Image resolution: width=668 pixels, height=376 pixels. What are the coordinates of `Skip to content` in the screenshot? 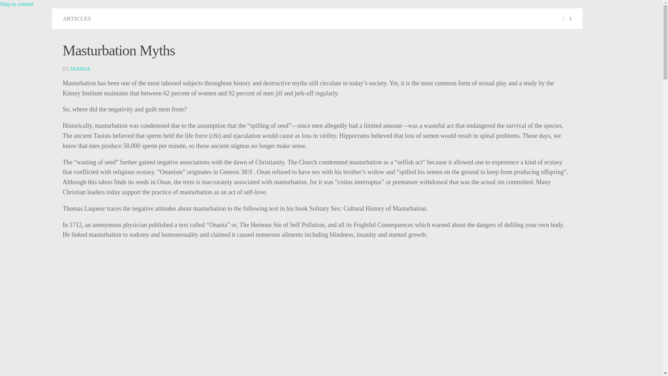 It's located at (17, 4).